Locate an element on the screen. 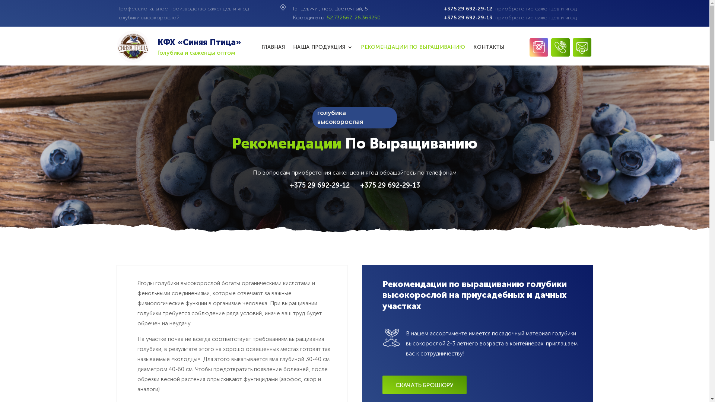 The width and height of the screenshot is (715, 402). +375 29 692-29-13 is located at coordinates (468, 17).